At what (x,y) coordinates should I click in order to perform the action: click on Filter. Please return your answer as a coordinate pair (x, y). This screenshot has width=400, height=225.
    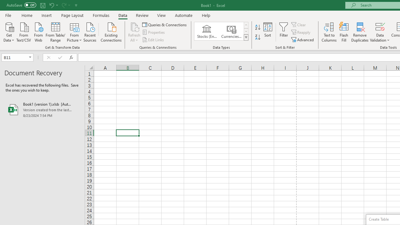
    Looking at the image, I should click on (284, 32).